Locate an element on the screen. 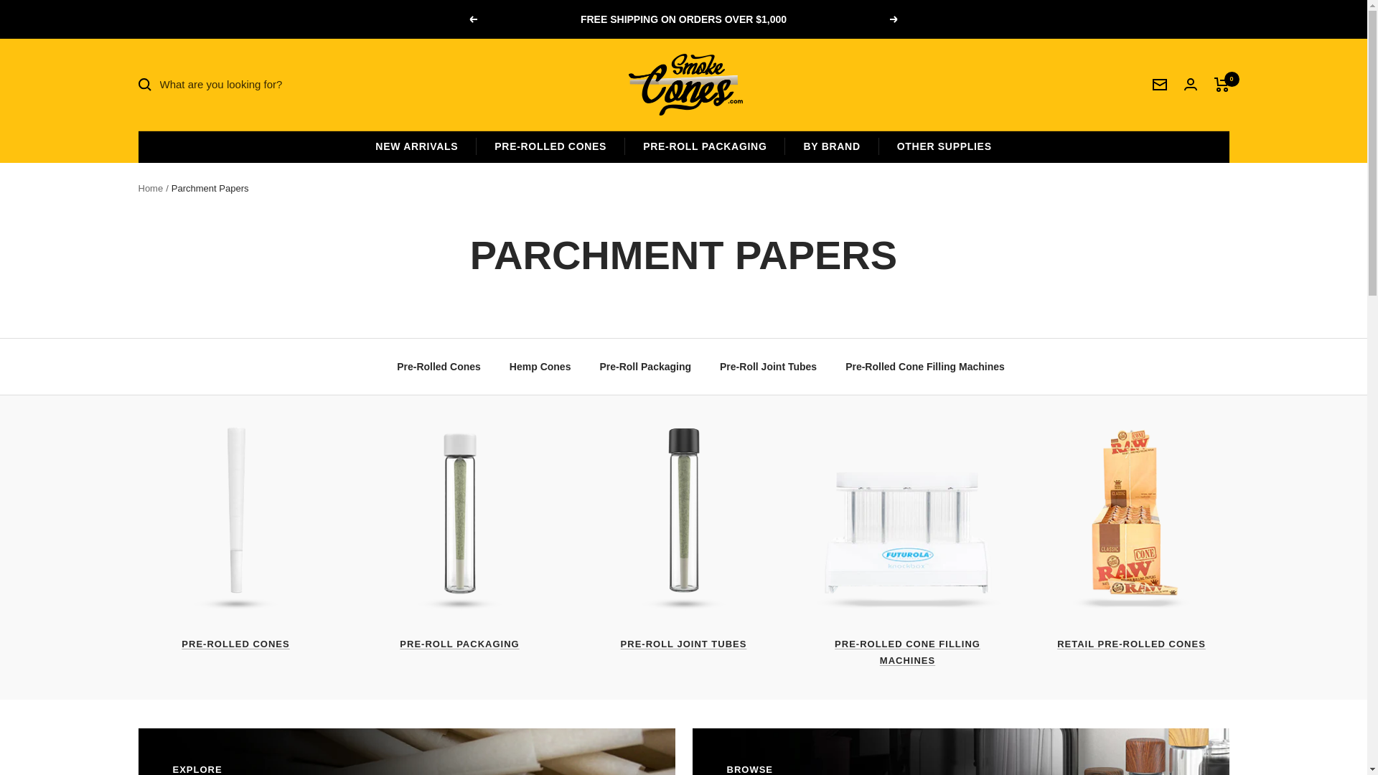  OTHER SUPPLIES is located at coordinates (945, 146).